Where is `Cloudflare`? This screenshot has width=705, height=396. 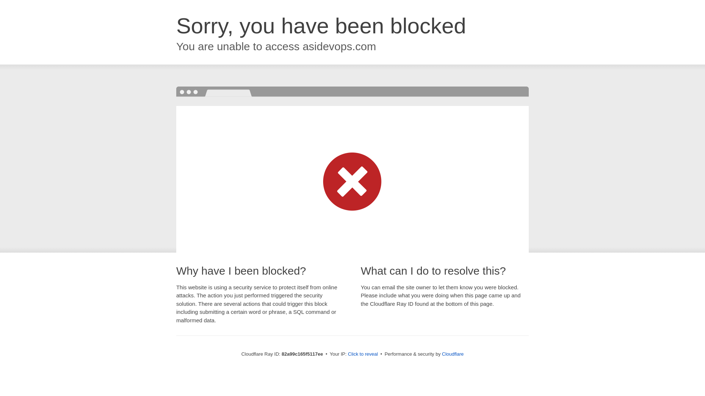
Cloudflare is located at coordinates (453, 354).